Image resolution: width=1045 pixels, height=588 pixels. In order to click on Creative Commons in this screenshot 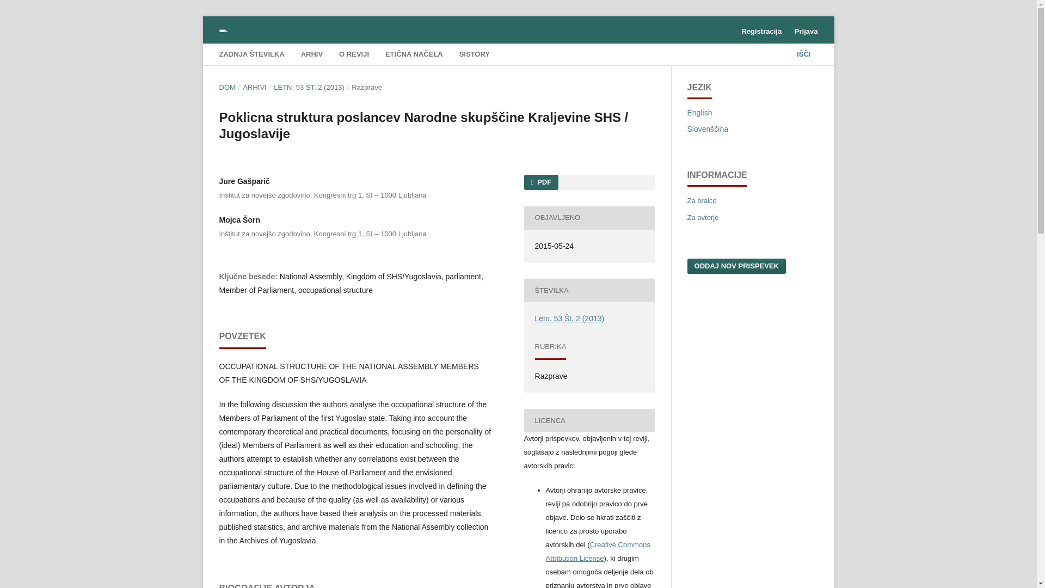, I will do `click(598, 551)`.